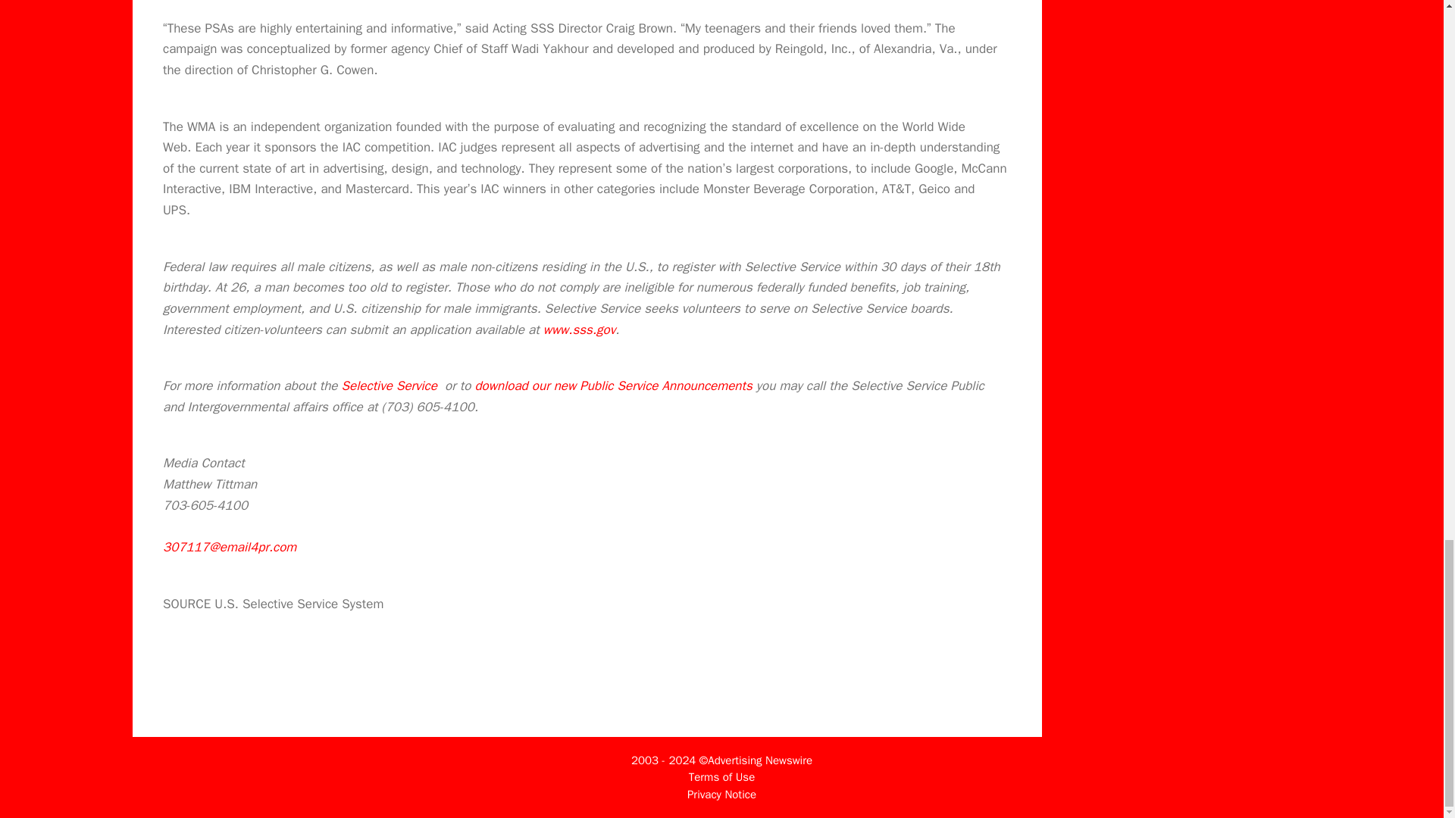 The image size is (1455, 818). Describe the element at coordinates (721, 795) in the screenshot. I see `Privacy Notice` at that location.